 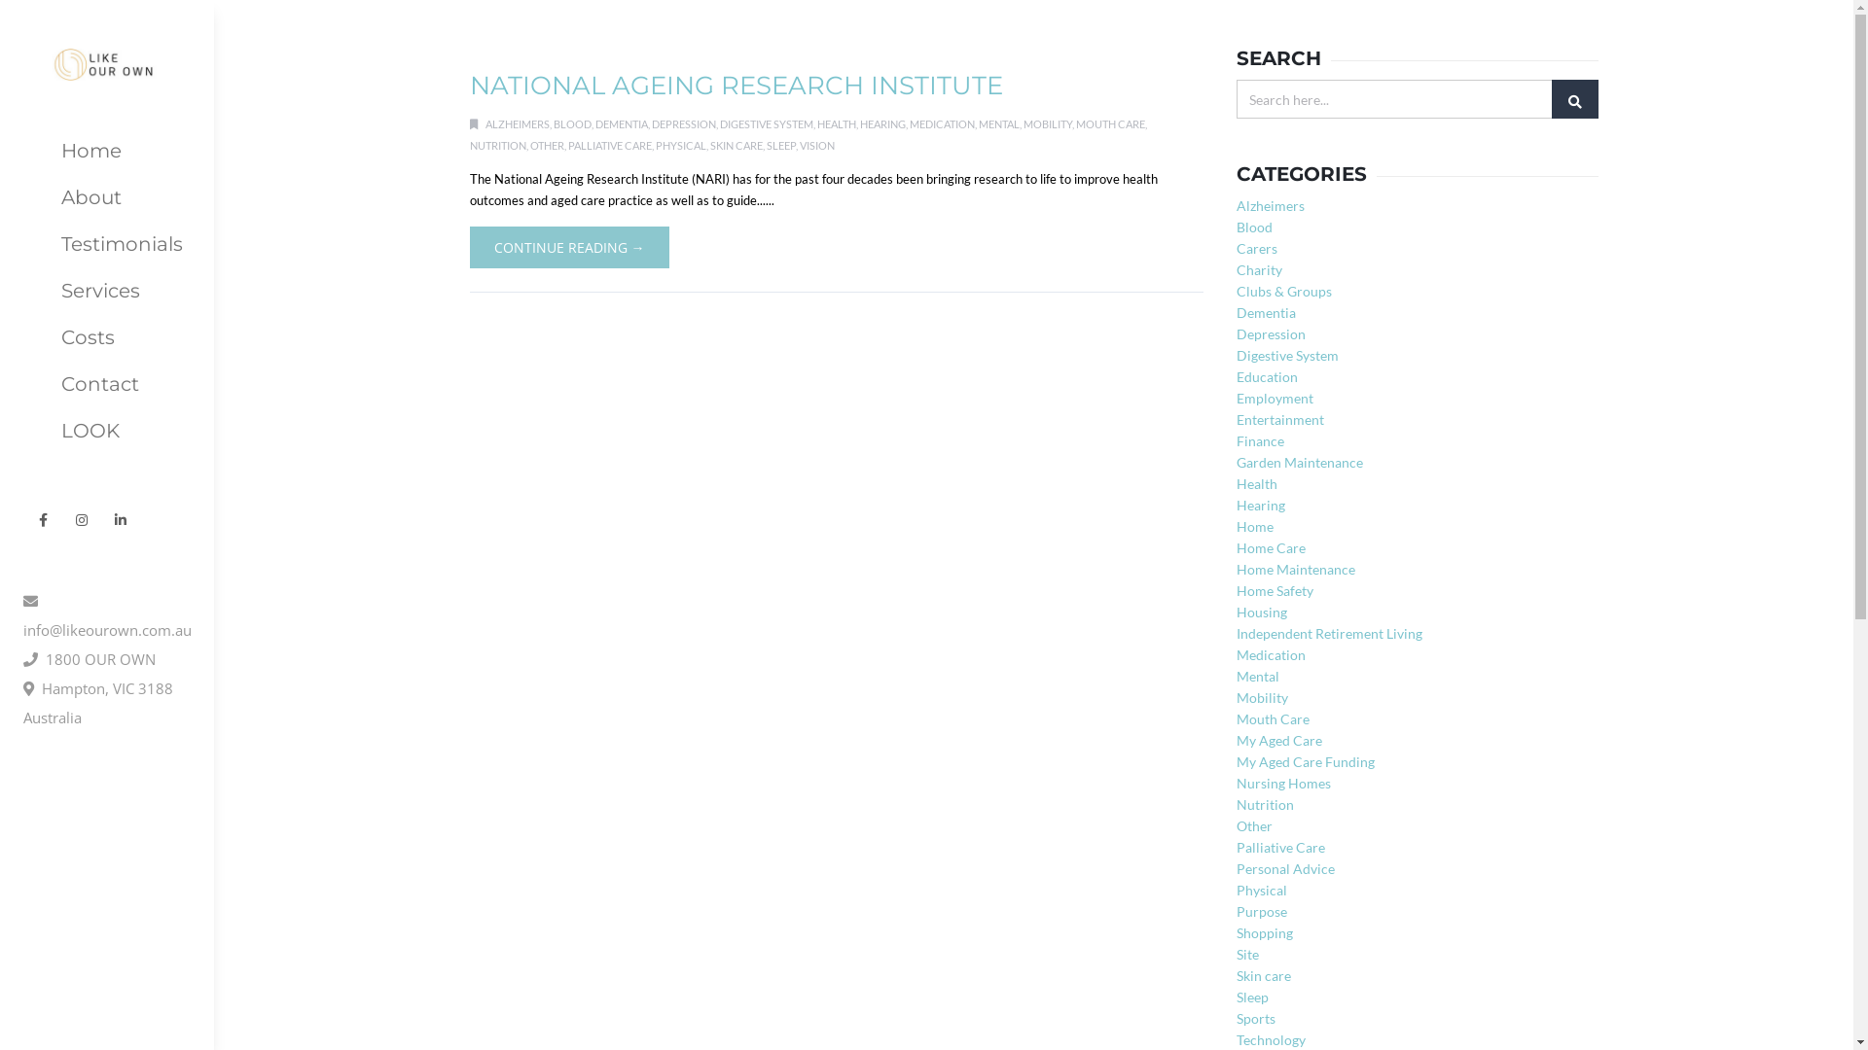 I want to click on Alzheimers, so click(x=1271, y=206).